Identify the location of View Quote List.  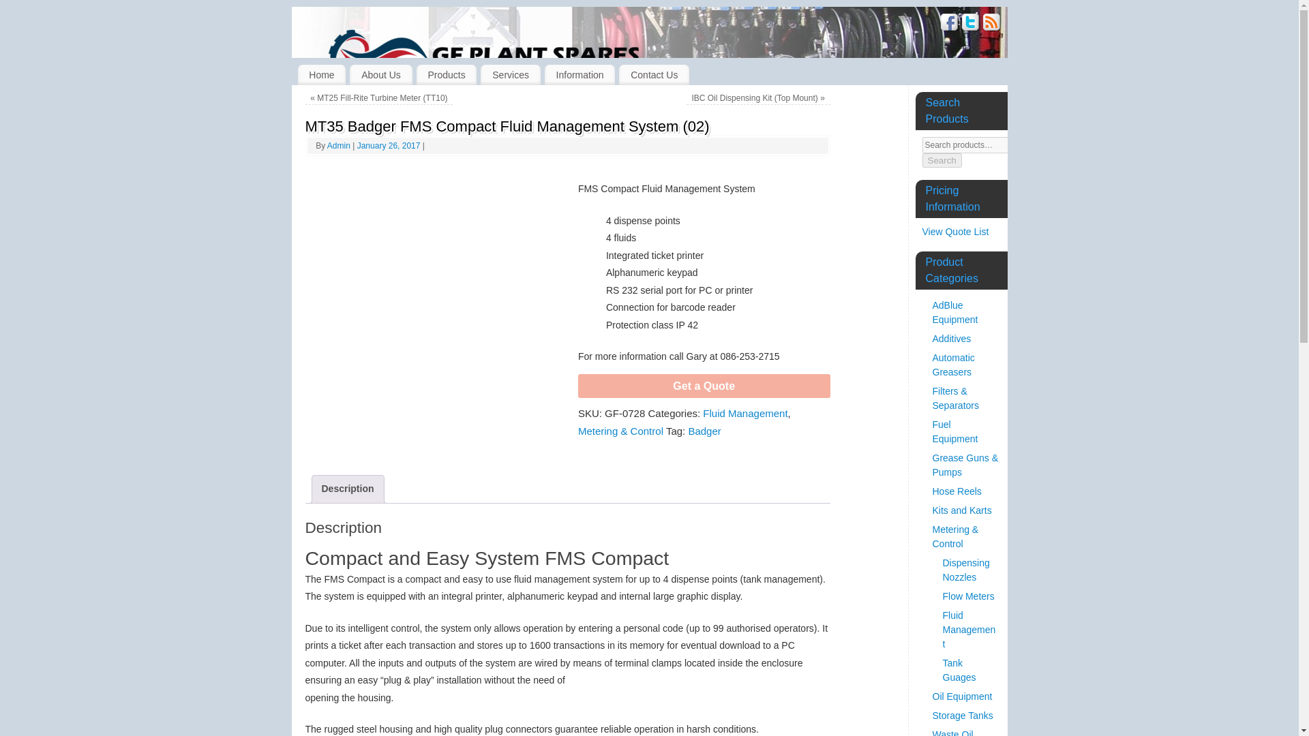
(954, 231).